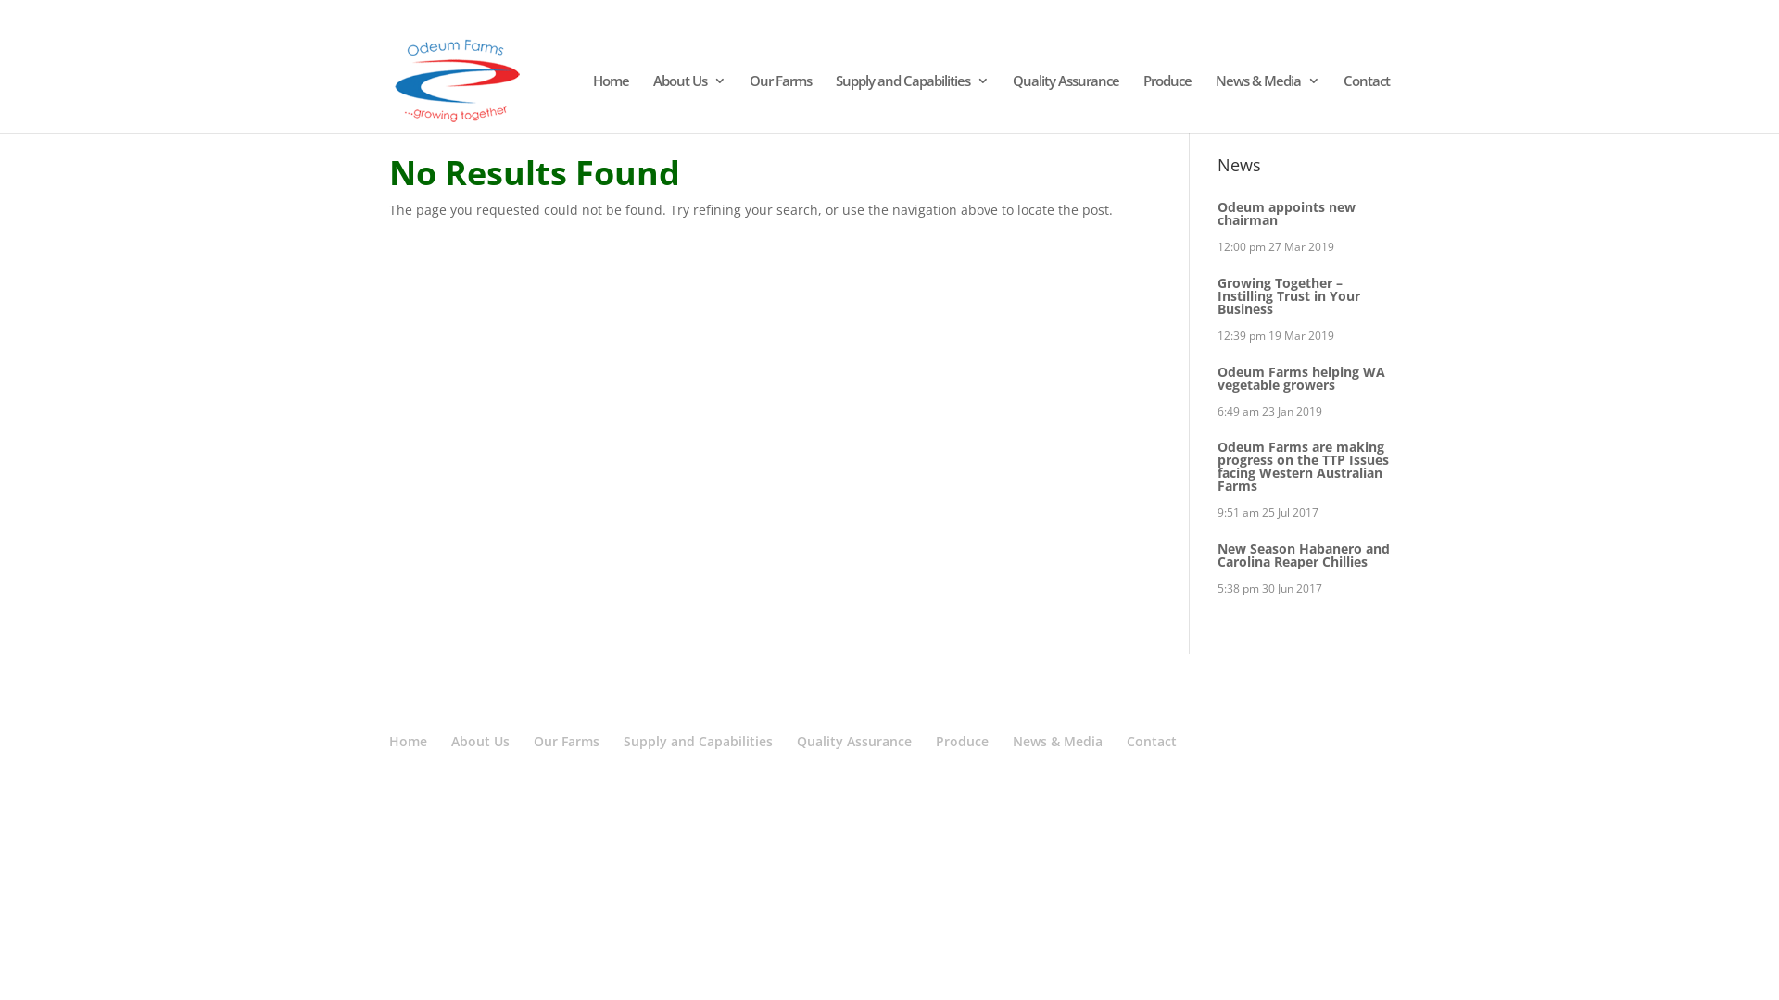  What do you see at coordinates (1058, 741) in the screenshot?
I see `News & Media` at bounding box center [1058, 741].